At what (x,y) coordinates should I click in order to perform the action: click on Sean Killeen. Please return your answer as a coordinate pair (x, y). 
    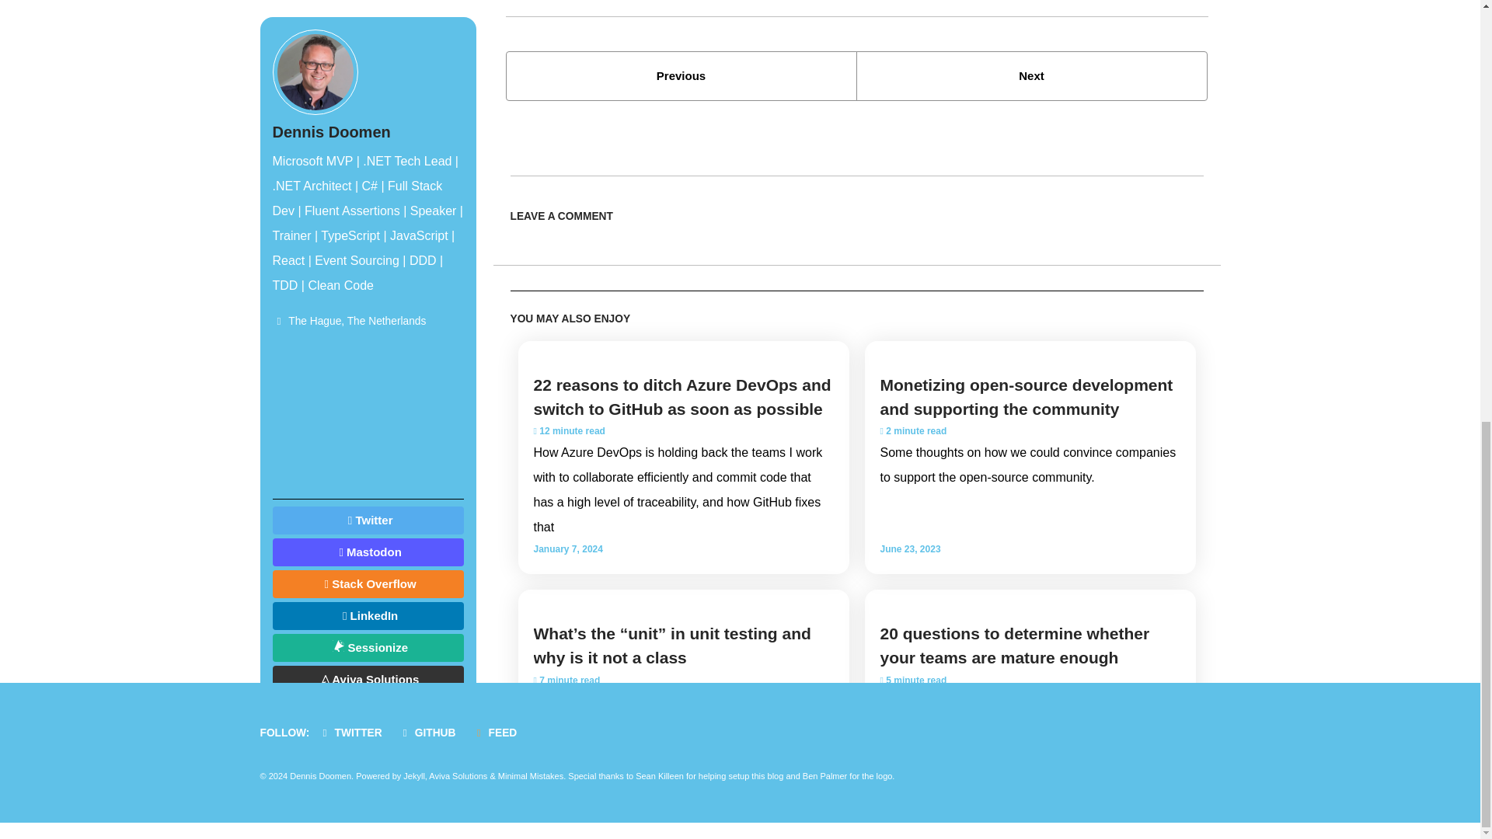
    Looking at the image, I should click on (659, 775).